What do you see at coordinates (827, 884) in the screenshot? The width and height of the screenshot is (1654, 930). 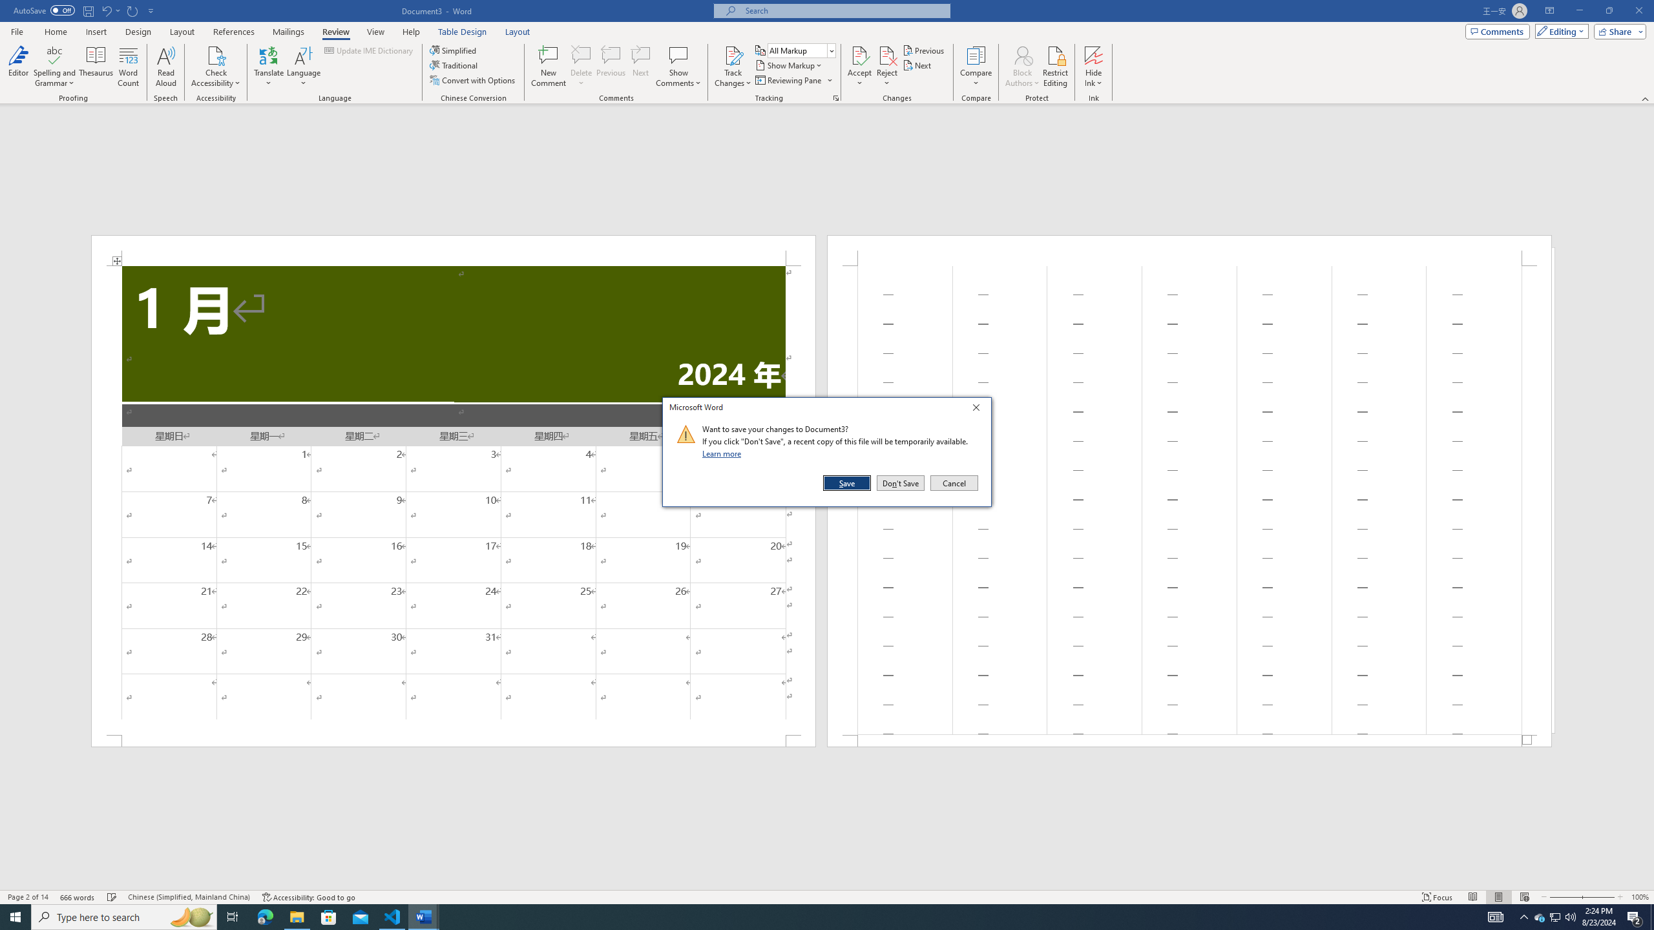 I see `Class: NetUIScrollBar` at bounding box center [827, 884].